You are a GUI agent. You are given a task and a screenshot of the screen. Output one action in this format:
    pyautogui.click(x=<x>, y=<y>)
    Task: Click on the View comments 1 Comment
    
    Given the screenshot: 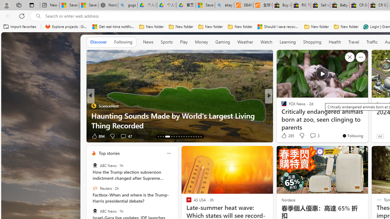 What is the action you would take?
    pyautogui.click(x=307, y=136)
    